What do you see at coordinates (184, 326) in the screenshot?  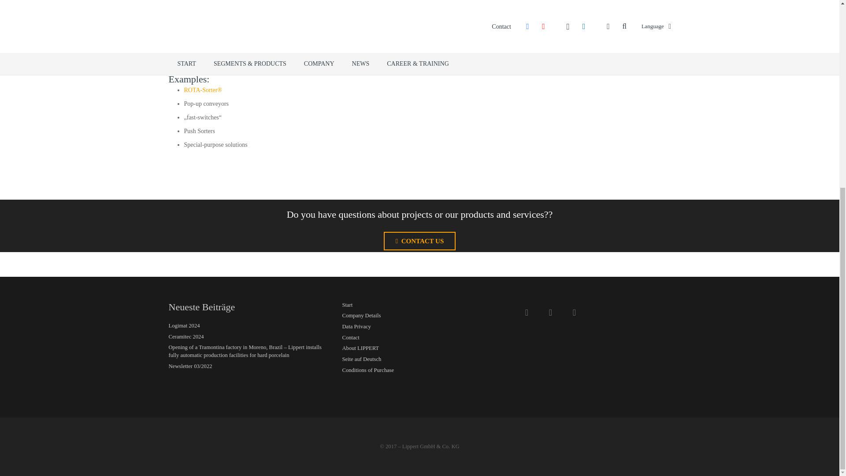 I see `Logimat 2024` at bounding box center [184, 326].